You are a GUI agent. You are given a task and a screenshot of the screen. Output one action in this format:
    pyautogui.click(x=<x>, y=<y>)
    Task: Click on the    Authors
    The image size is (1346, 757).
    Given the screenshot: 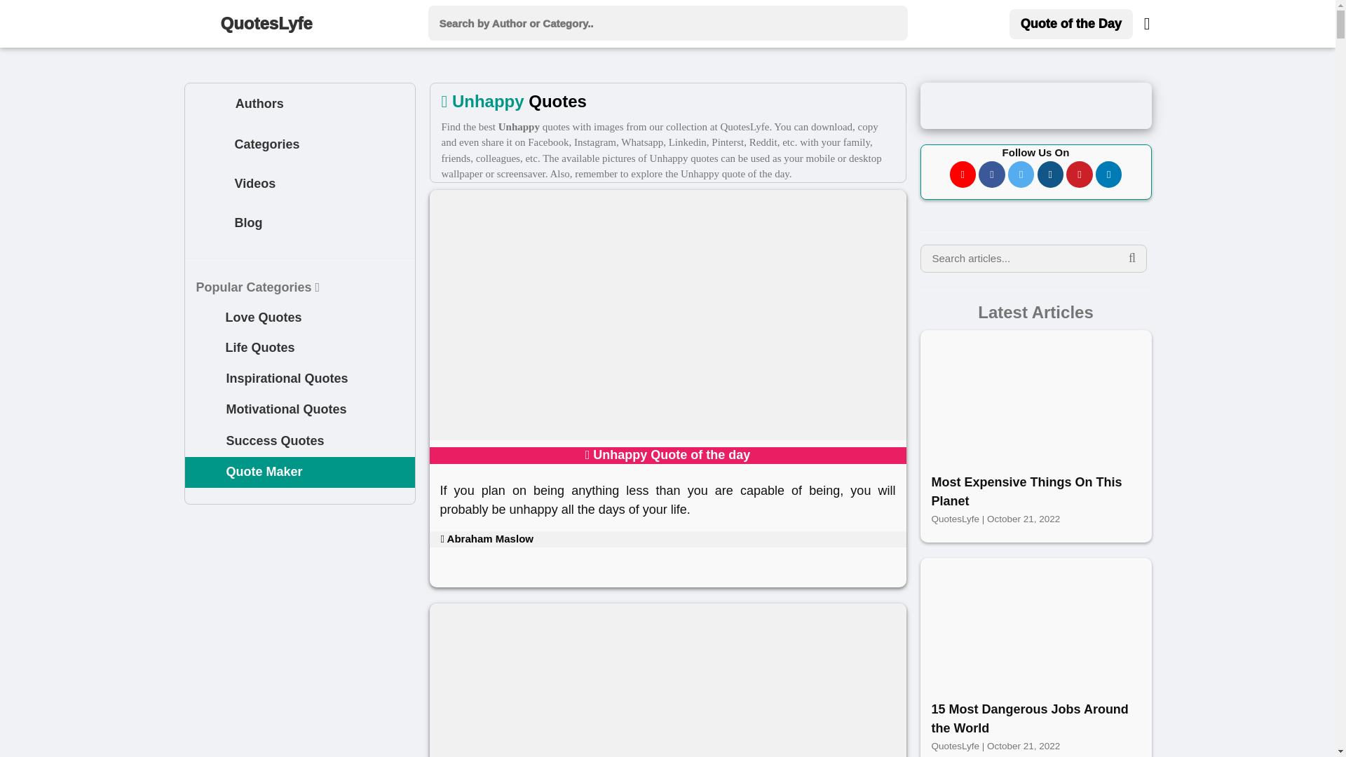 What is the action you would take?
    pyautogui.click(x=300, y=104)
    